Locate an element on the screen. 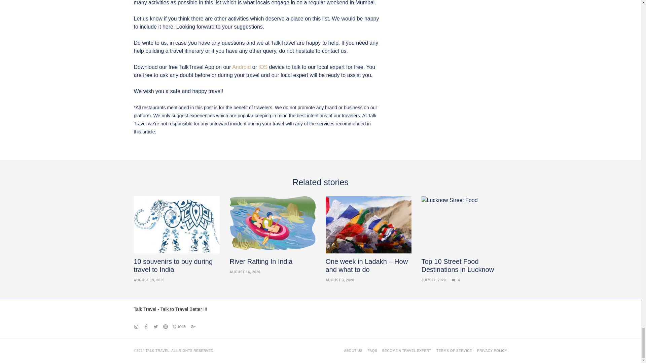  Published on August 19, 2020 is located at coordinates (149, 280).